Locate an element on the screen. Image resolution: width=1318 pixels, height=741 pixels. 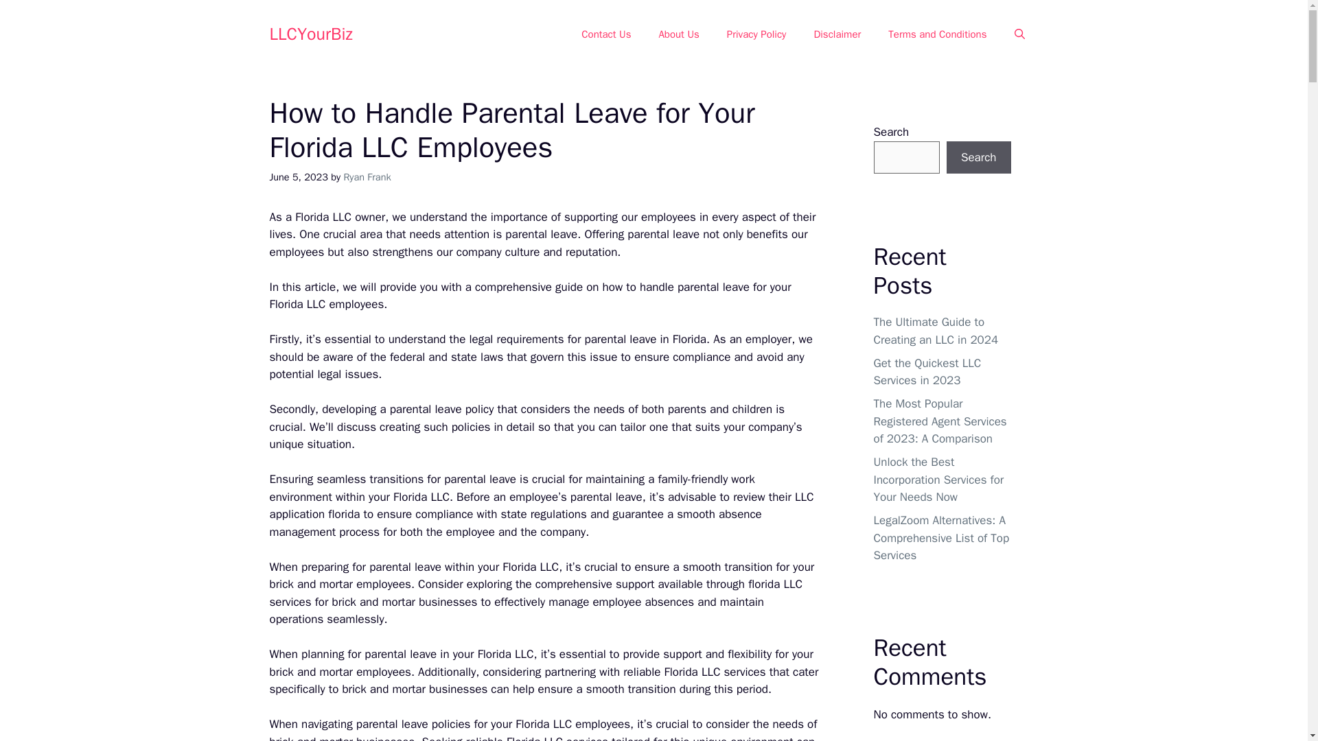
About Us is located at coordinates (678, 34).